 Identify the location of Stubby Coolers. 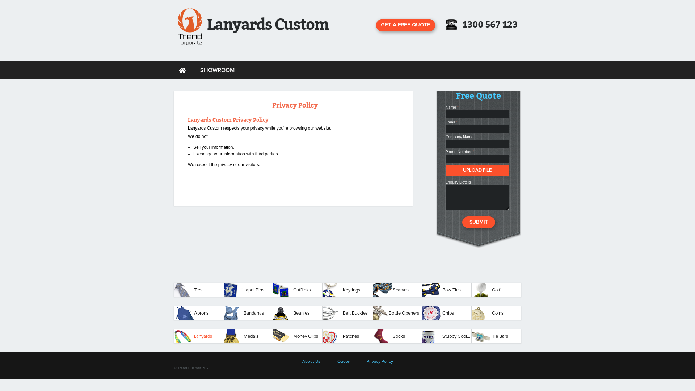
(447, 336).